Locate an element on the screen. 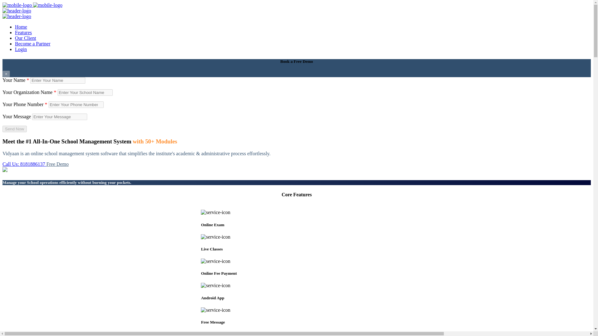 This screenshot has height=336, width=598. Our Client is located at coordinates (26, 38).